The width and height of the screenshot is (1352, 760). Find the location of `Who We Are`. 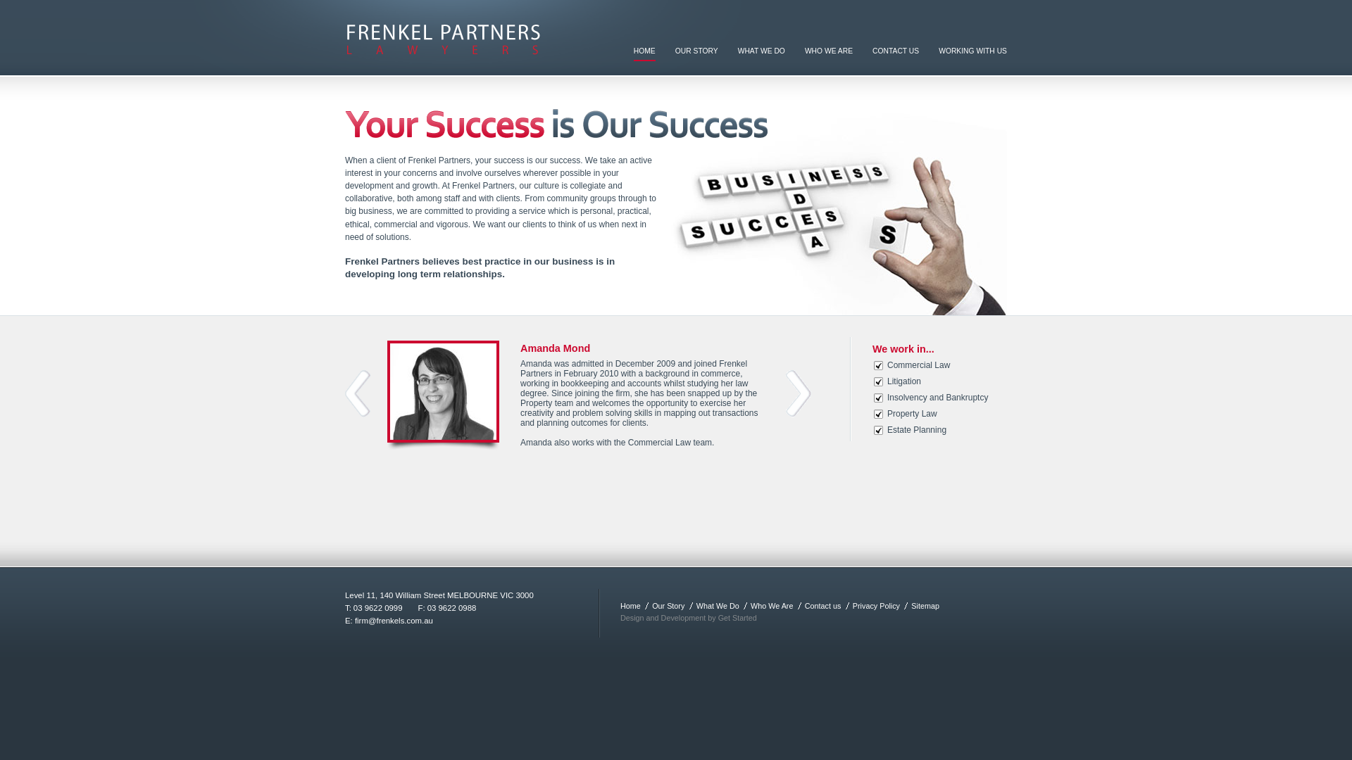

Who We Are is located at coordinates (772, 606).